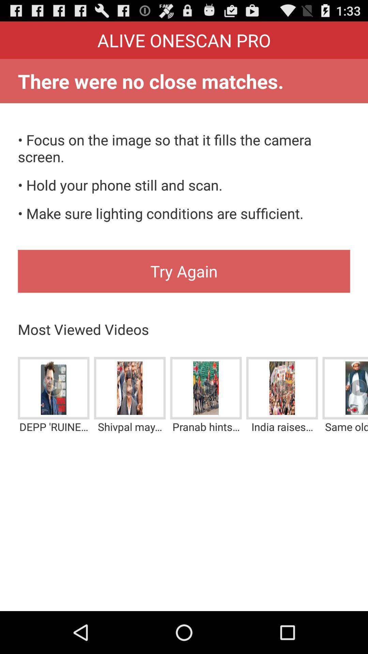 The image size is (368, 654). Describe the element at coordinates (184, 271) in the screenshot. I see `launch the try again item` at that location.